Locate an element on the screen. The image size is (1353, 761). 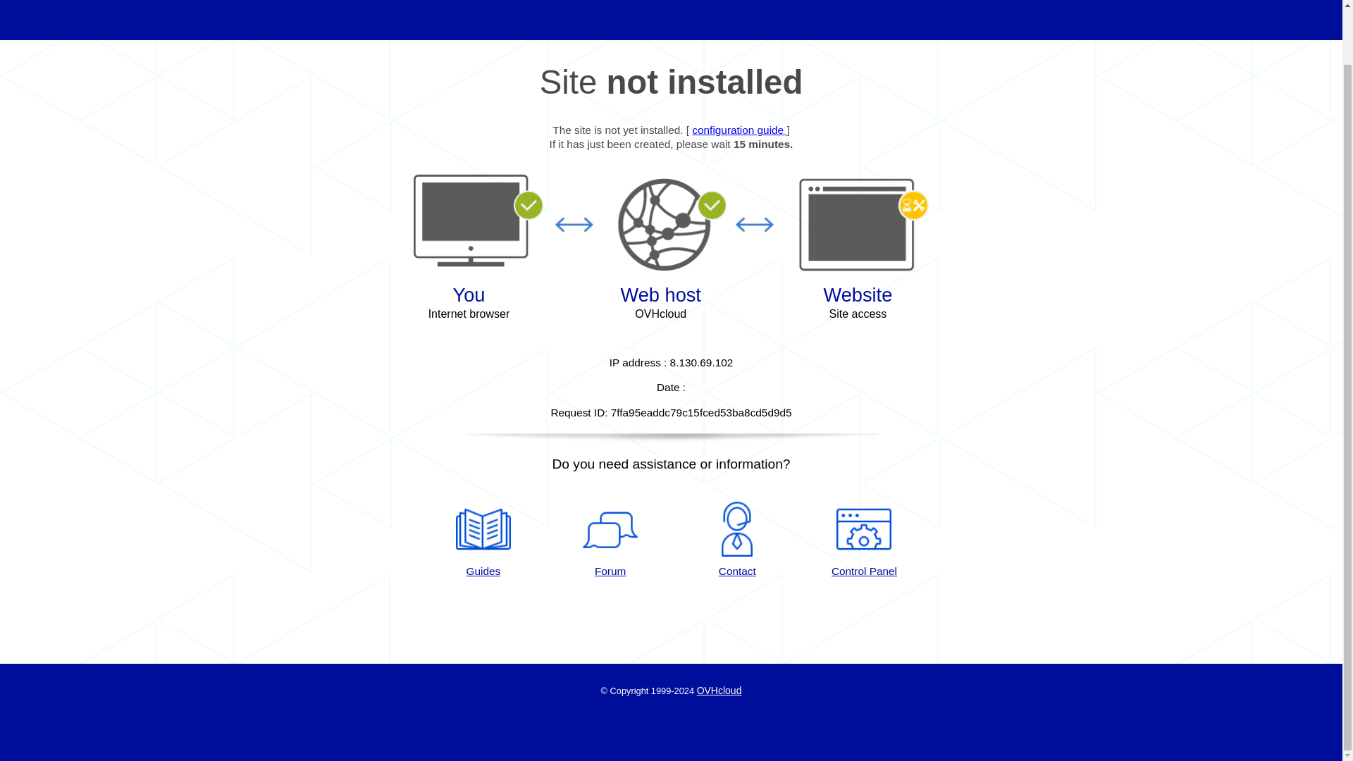
Guides is located at coordinates (739, 130).